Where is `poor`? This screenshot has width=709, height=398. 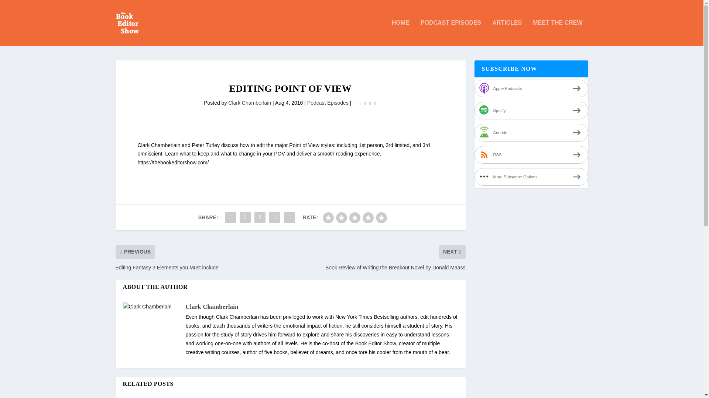 poor is located at coordinates (342, 217).